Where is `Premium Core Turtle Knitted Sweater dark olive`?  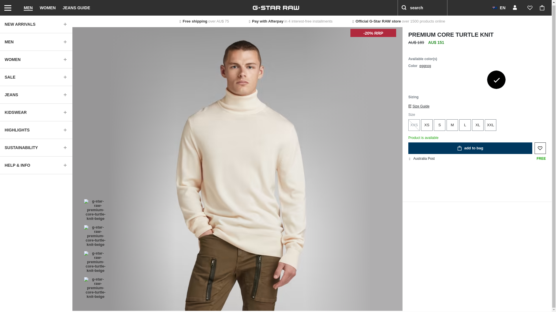 Premium Core Turtle Knitted Sweater dark olive is located at coordinates (477, 80).